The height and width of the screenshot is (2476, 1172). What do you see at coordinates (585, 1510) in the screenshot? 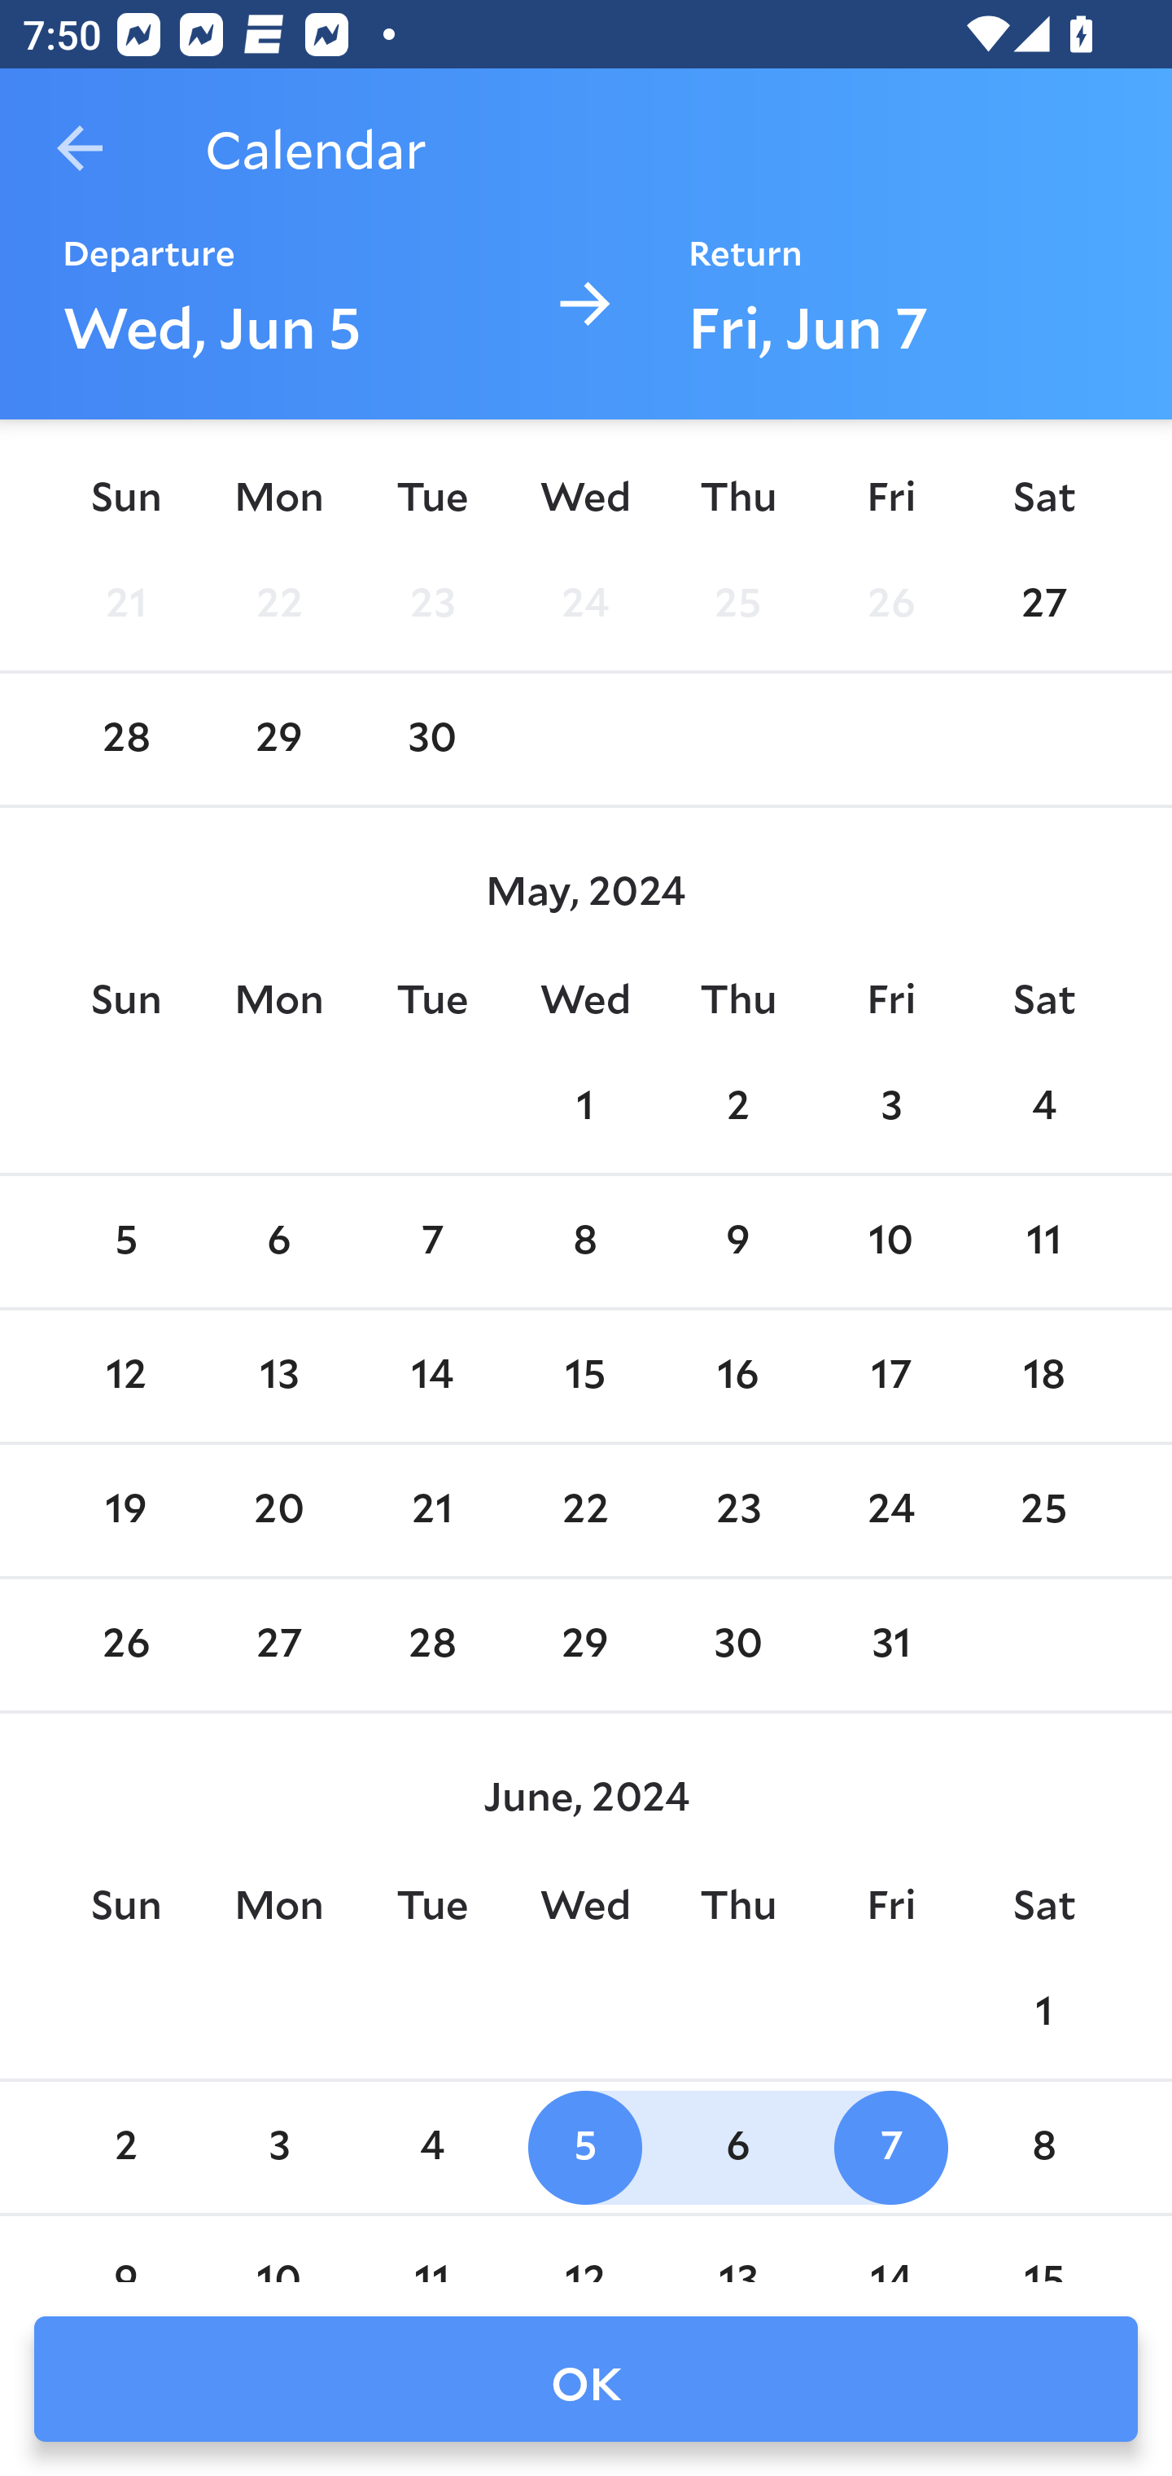
I see `22` at bounding box center [585, 1510].